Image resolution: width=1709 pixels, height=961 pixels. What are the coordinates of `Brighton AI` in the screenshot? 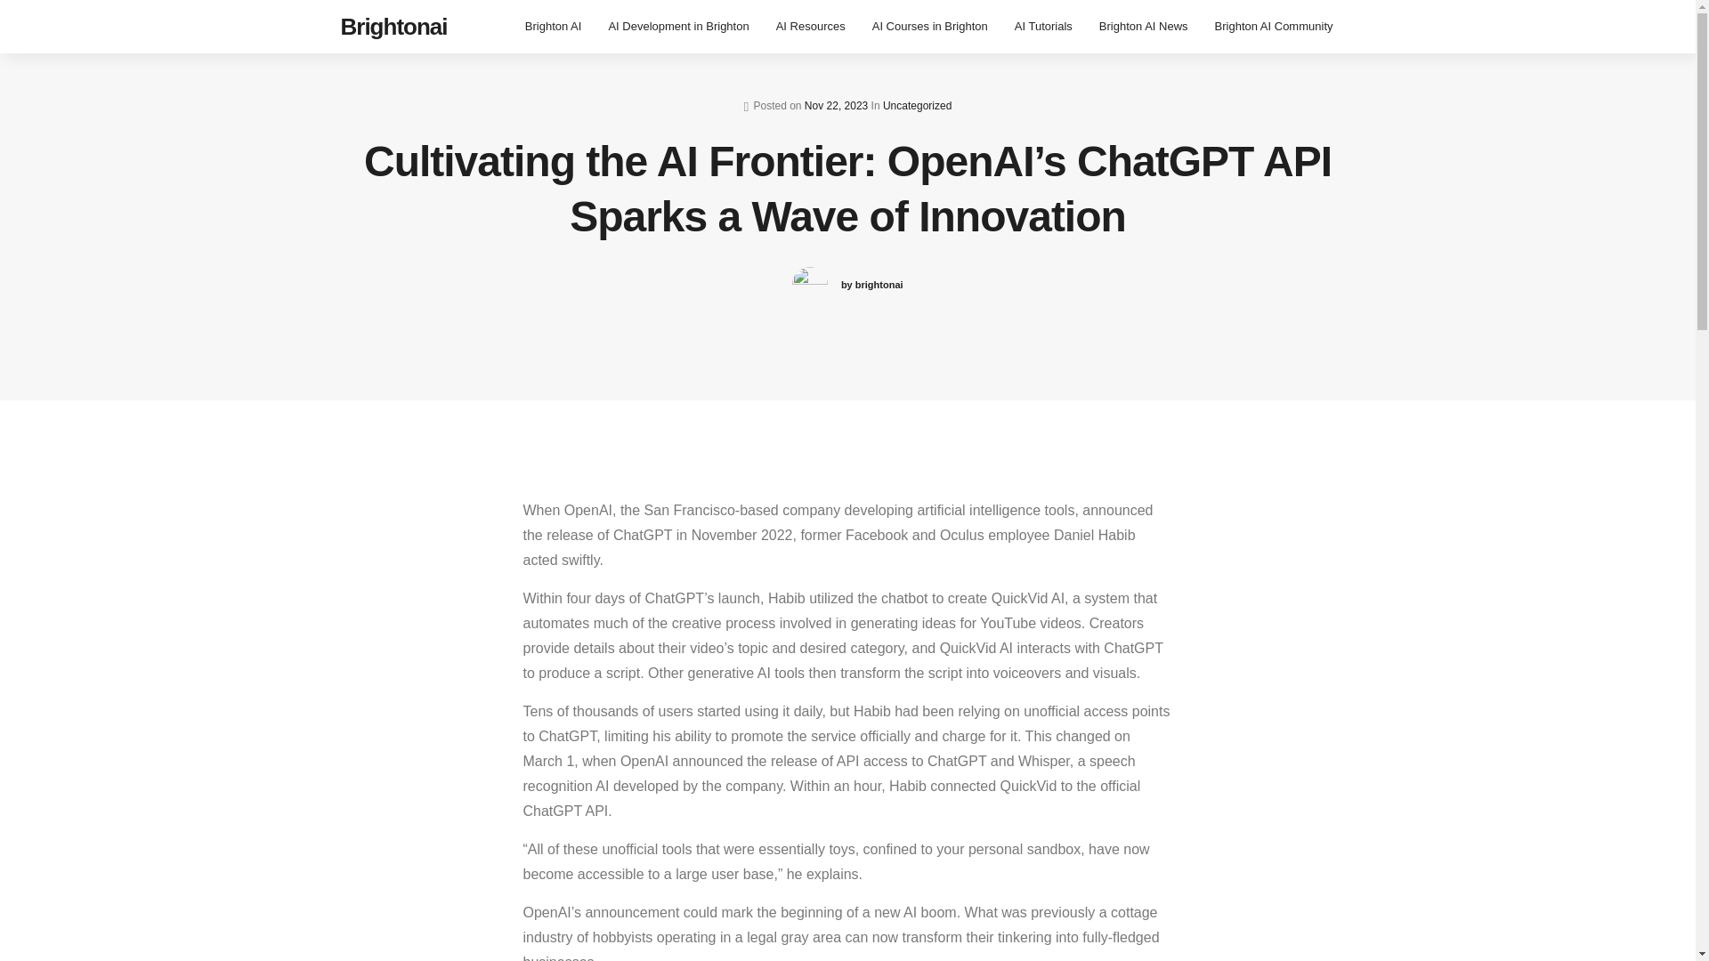 It's located at (553, 27).